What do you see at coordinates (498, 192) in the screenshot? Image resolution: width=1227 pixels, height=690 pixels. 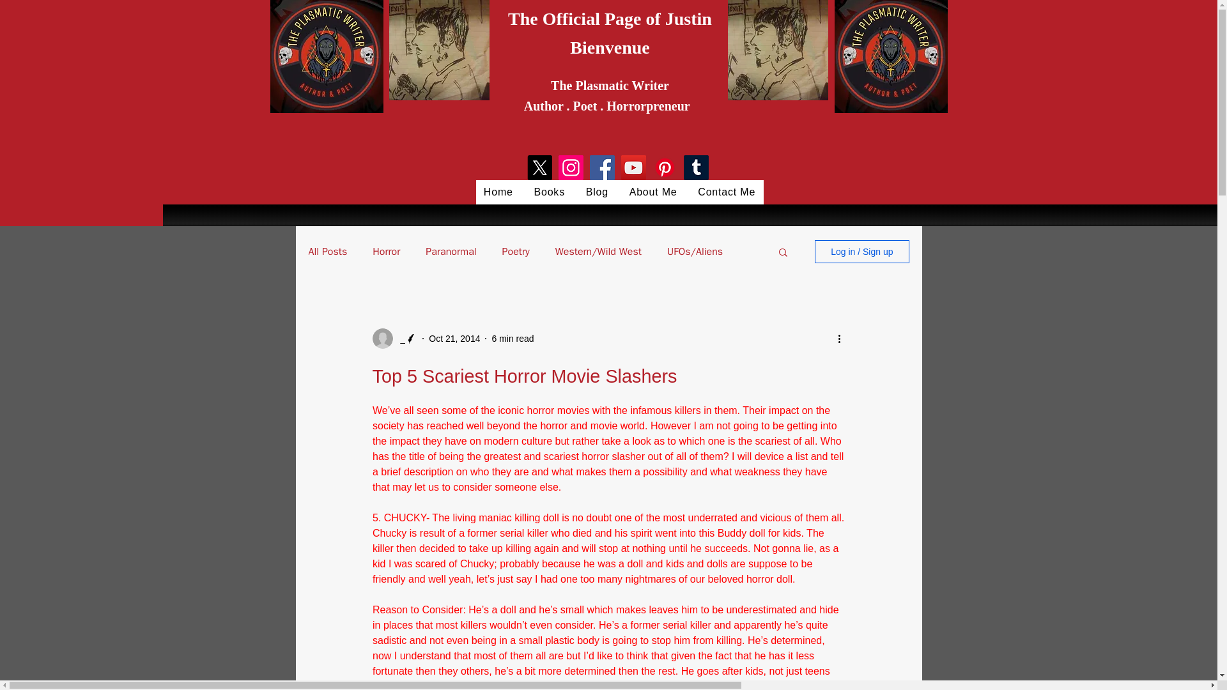 I see `Home` at bounding box center [498, 192].